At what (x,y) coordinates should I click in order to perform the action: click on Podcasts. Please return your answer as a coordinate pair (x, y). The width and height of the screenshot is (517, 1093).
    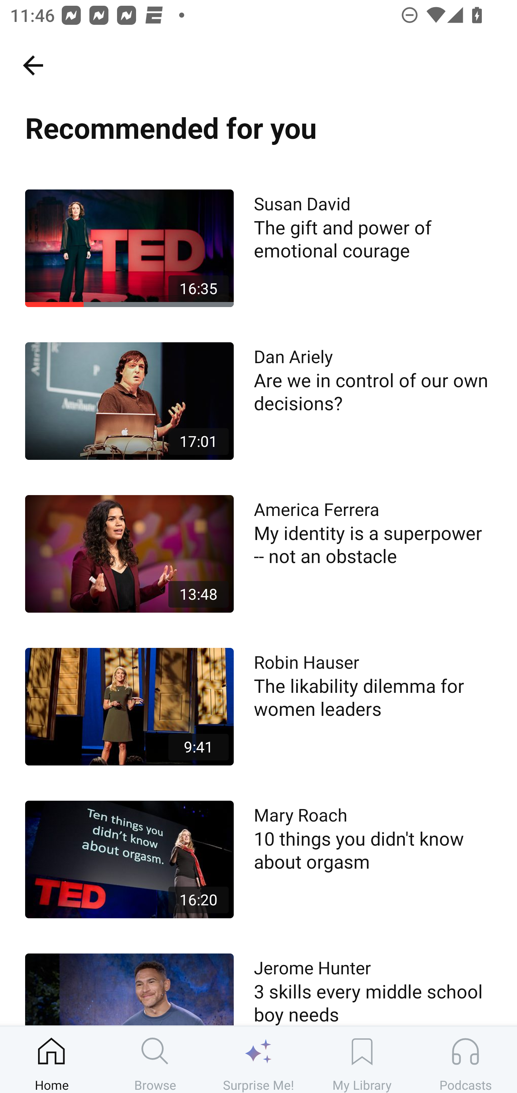
    Looking at the image, I should click on (465, 1060).